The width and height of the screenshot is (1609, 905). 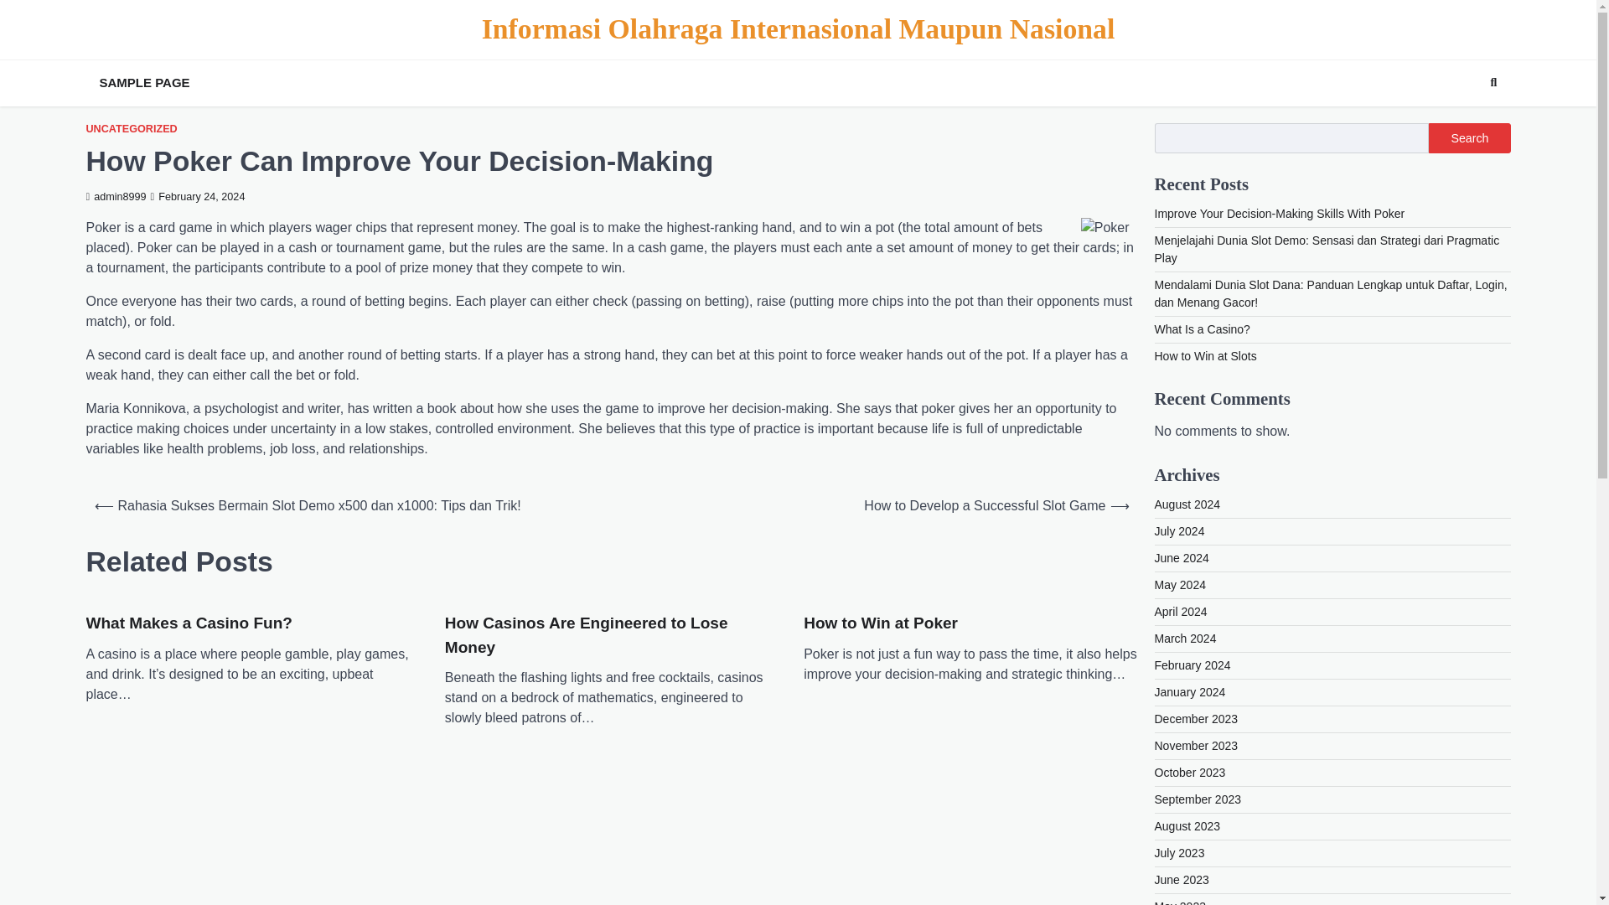 I want to click on SAMPLE PAGE, so click(x=144, y=83).